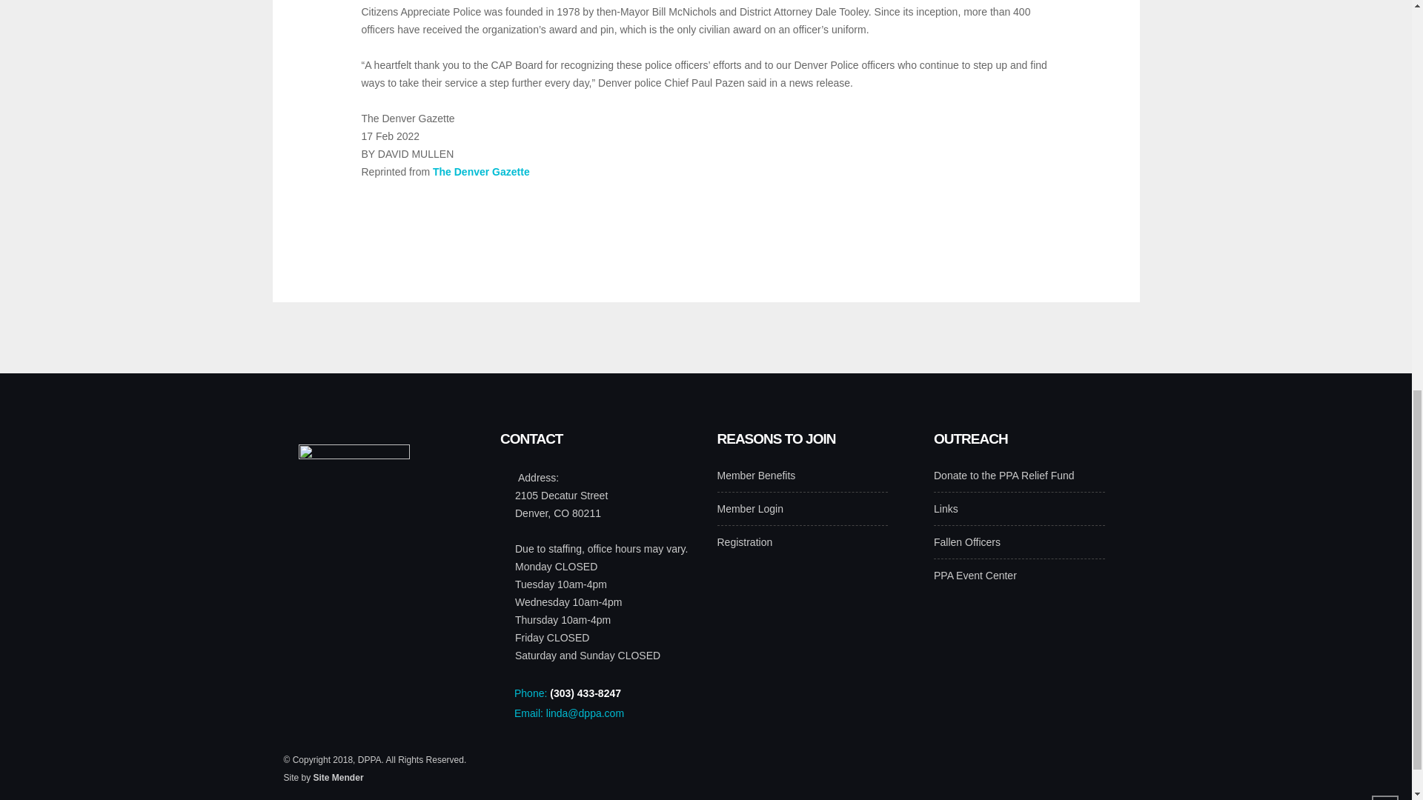 The image size is (1423, 800). Describe the element at coordinates (1004, 479) in the screenshot. I see `Donate to the PPA Relief Fund` at that location.